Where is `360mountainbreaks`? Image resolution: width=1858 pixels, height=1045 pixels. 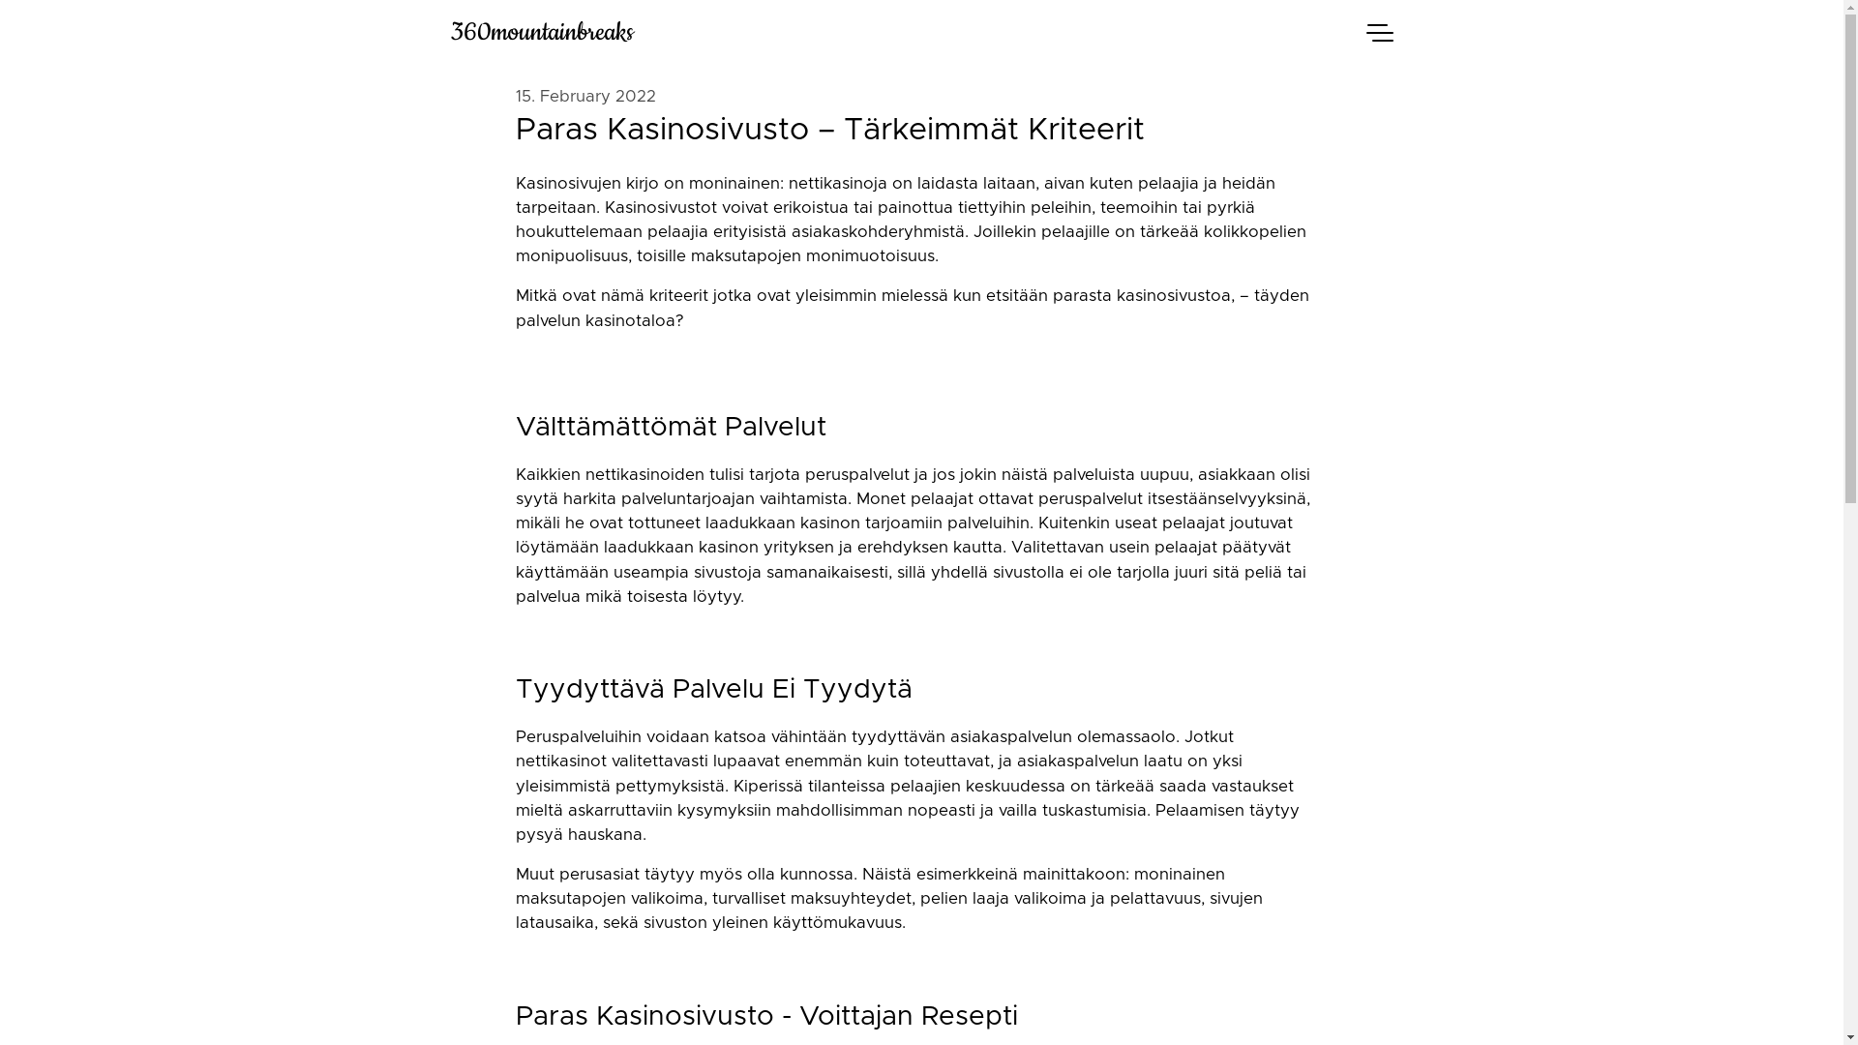 360mountainbreaks is located at coordinates (896, 33).